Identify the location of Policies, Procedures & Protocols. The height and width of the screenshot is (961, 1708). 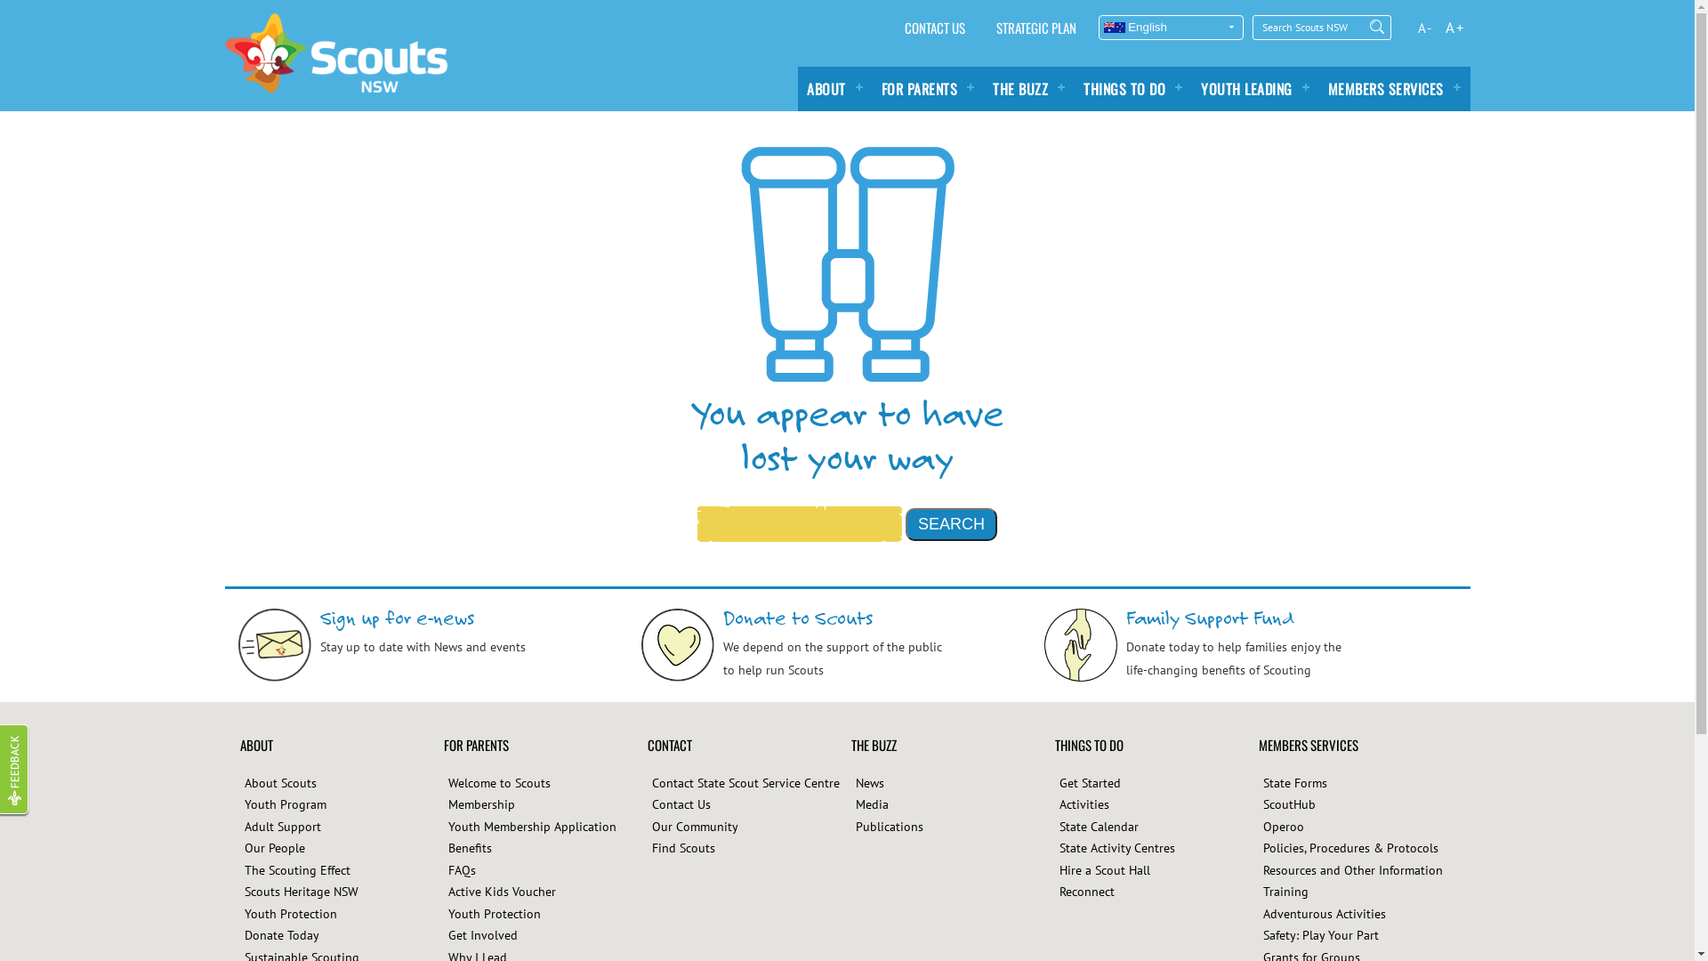
(1350, 848).